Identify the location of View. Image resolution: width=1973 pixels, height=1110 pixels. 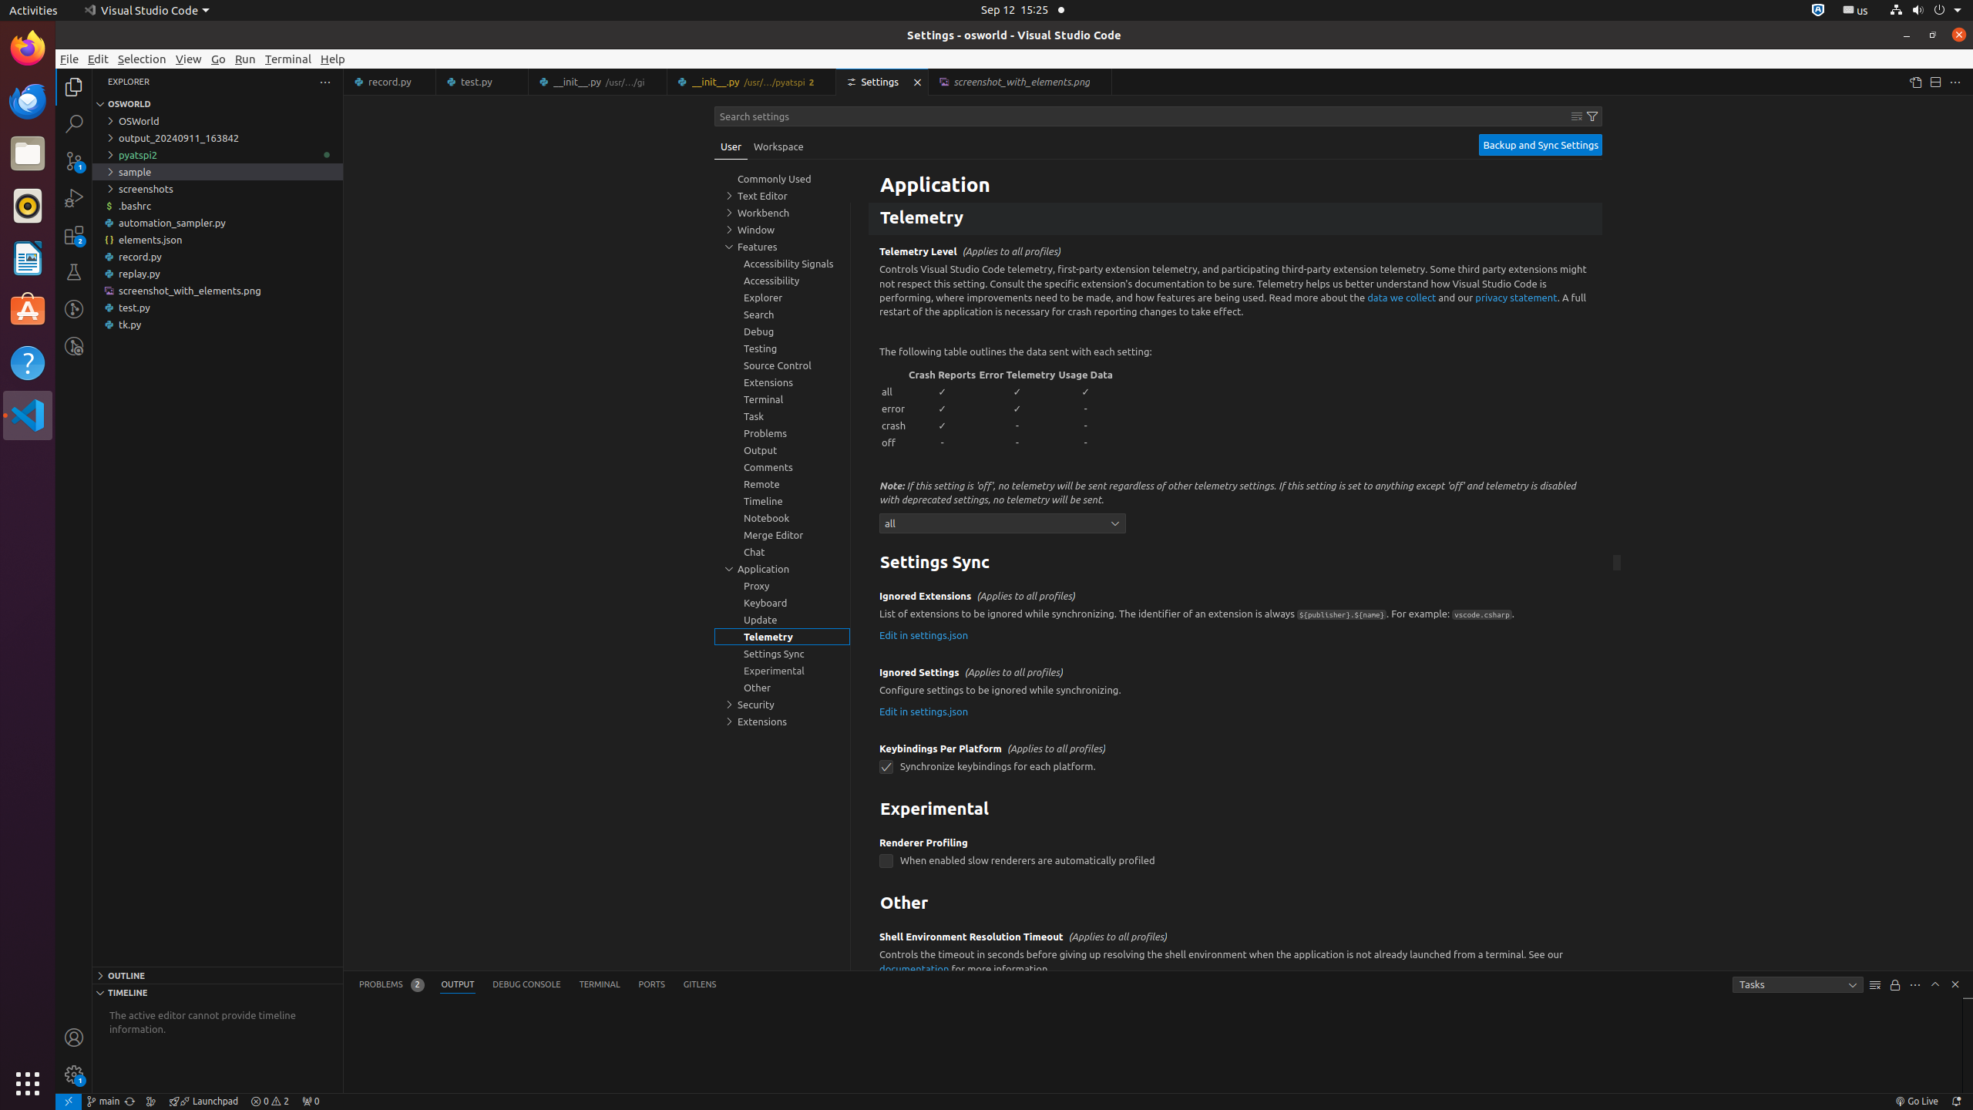
(189, 59).